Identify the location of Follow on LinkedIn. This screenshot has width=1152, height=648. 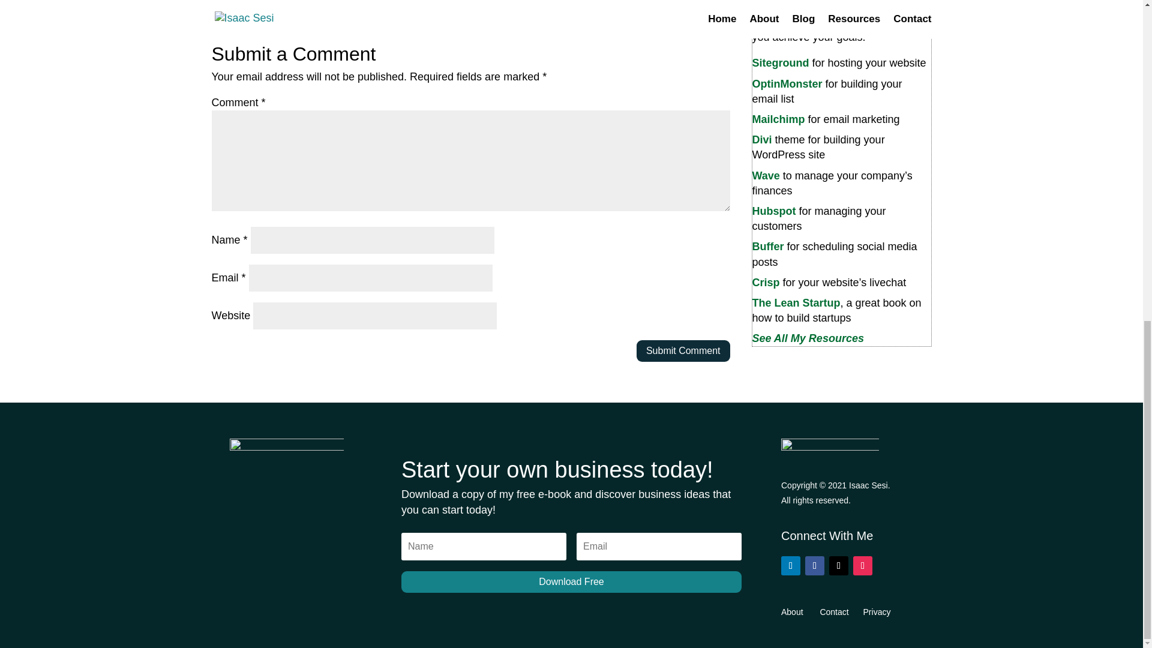
(791, 565).